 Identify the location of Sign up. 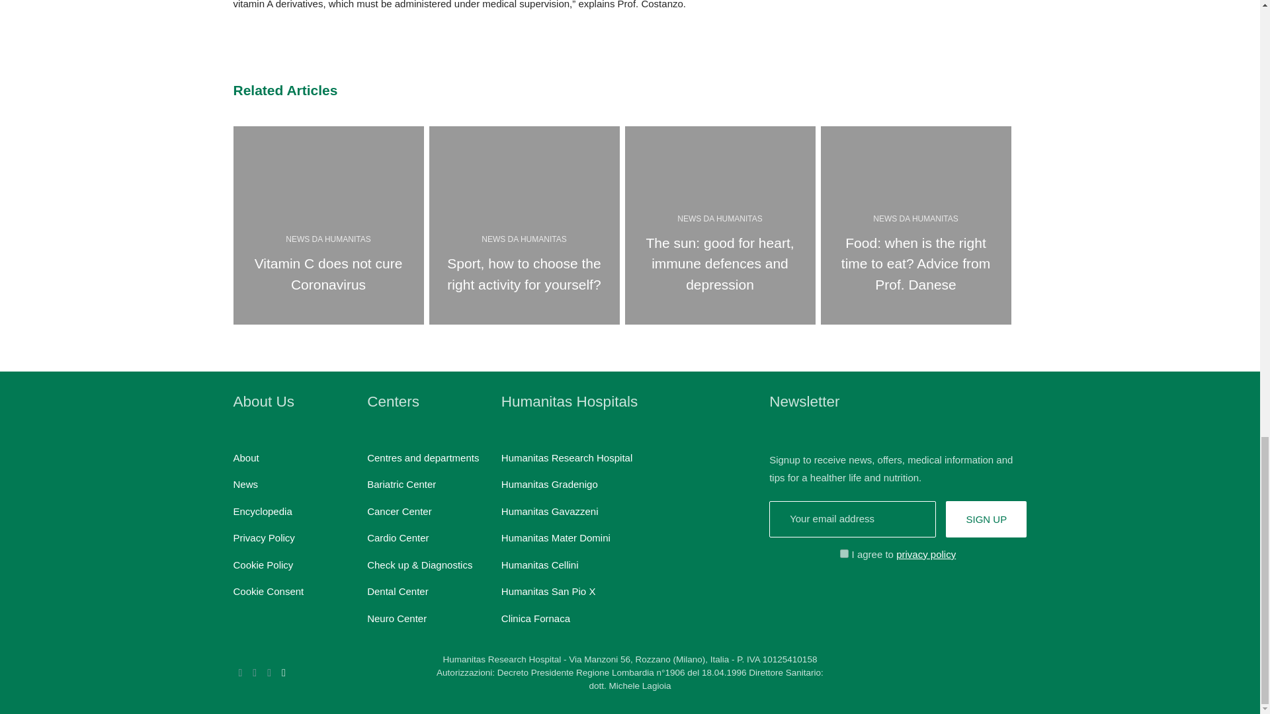
(245, 457).